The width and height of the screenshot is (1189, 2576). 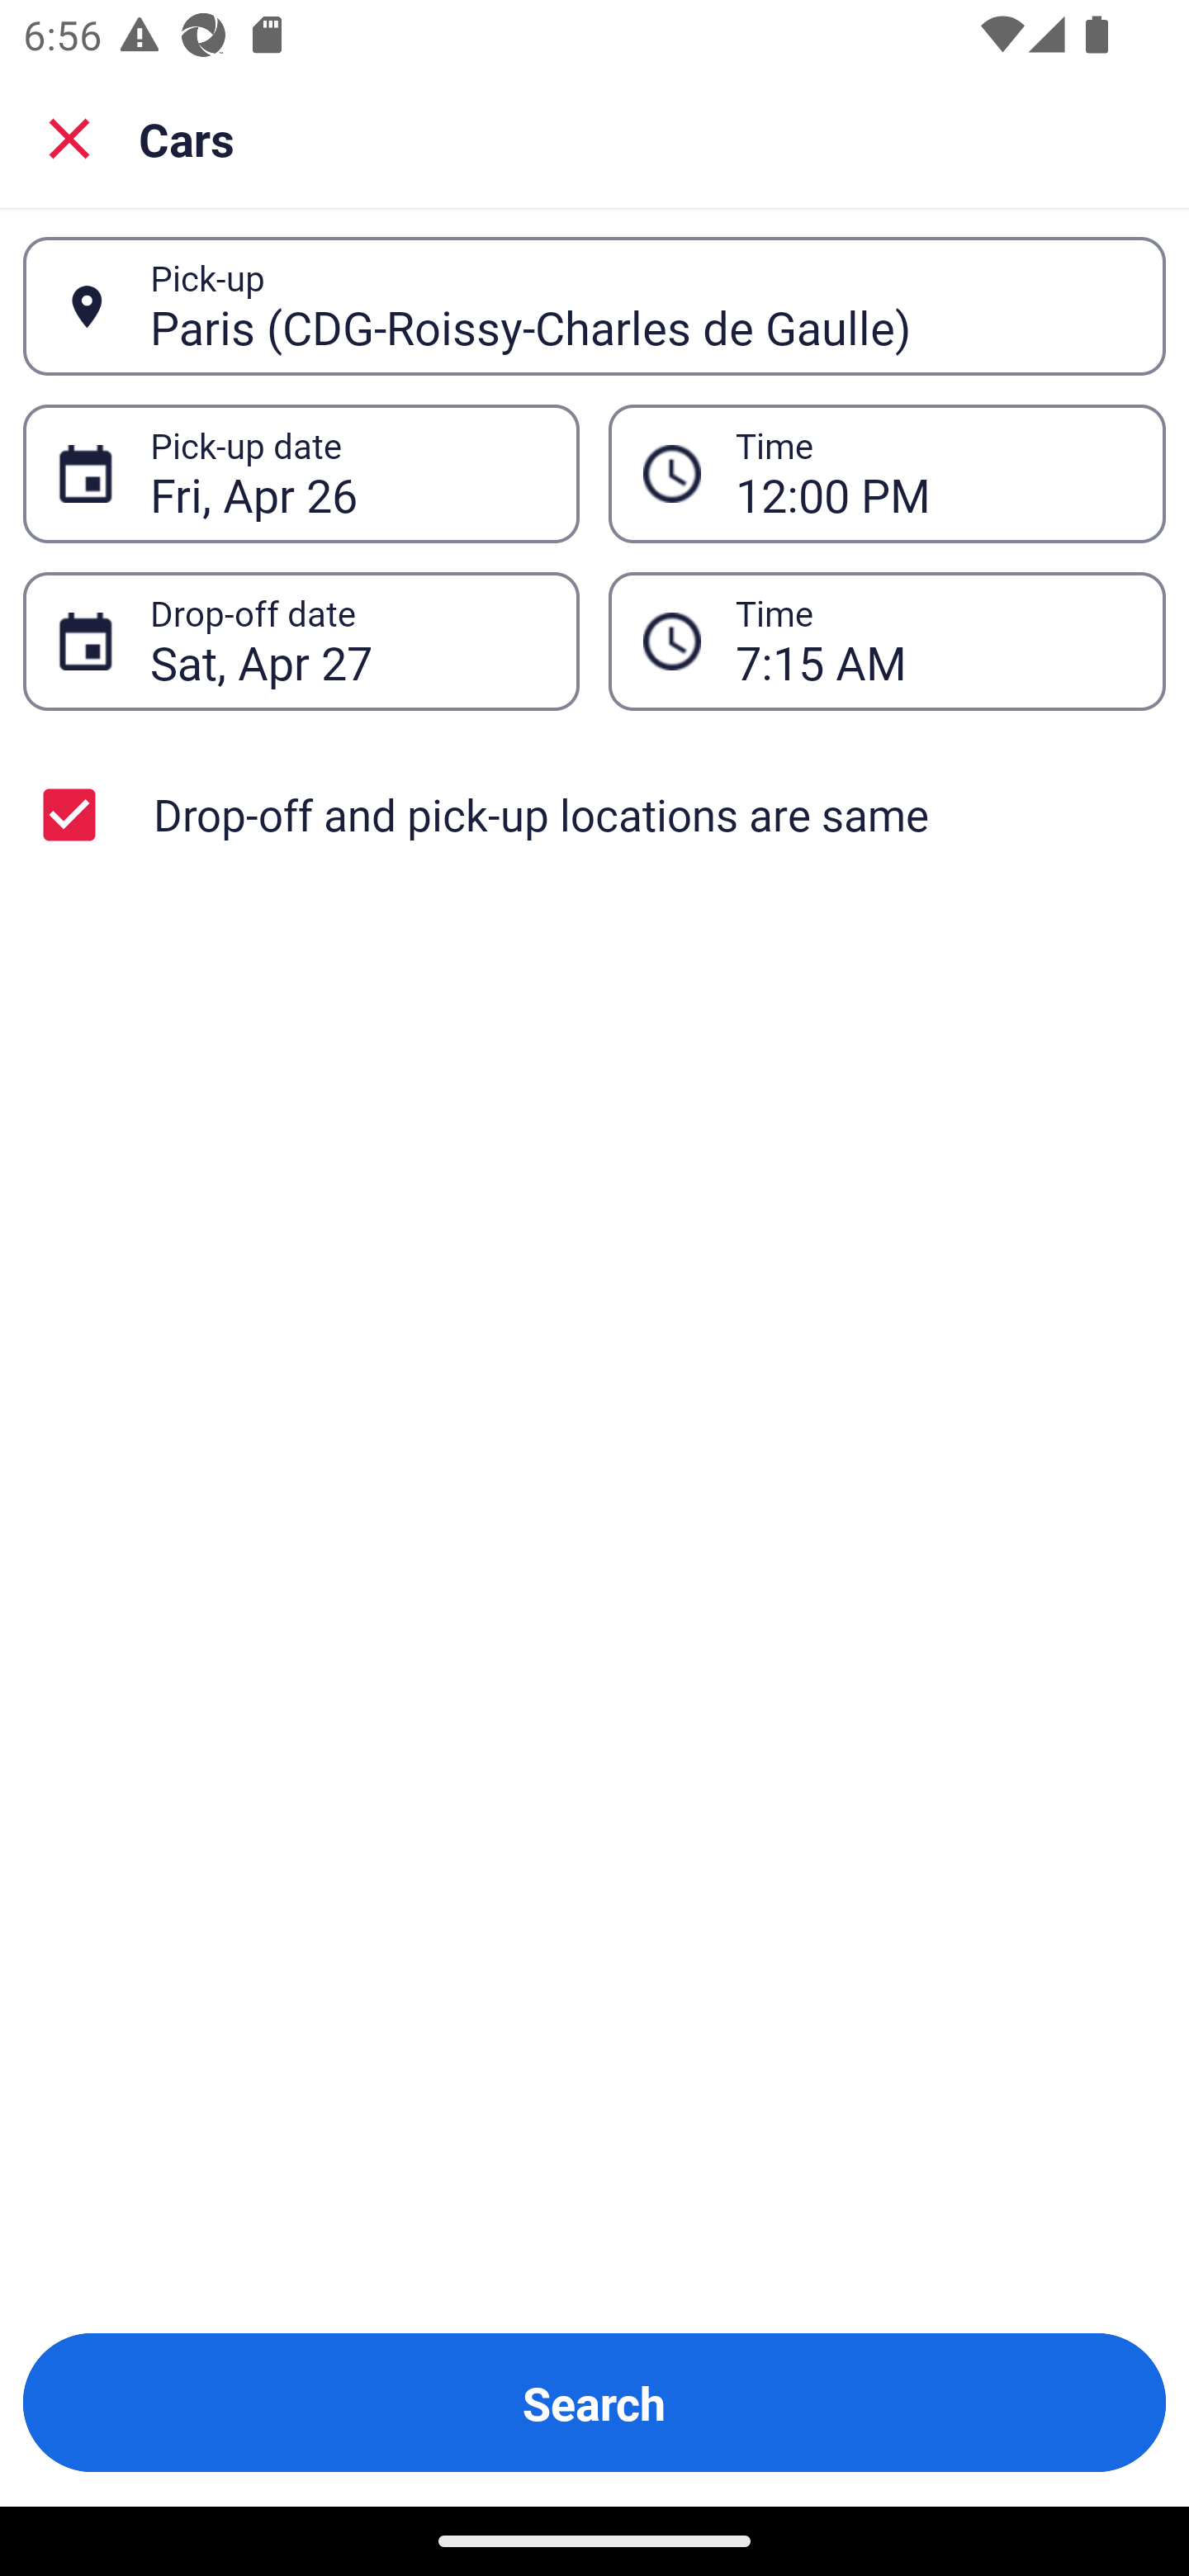 I want to click on 12:00 PM, so click(x=933, y=474).